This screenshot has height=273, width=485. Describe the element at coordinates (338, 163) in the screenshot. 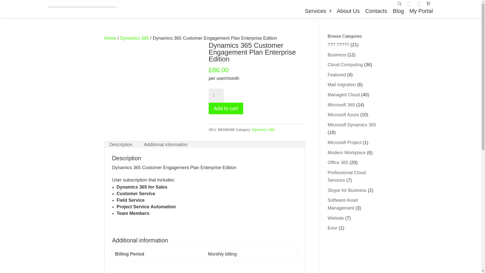

I see `Office 365` at that location.